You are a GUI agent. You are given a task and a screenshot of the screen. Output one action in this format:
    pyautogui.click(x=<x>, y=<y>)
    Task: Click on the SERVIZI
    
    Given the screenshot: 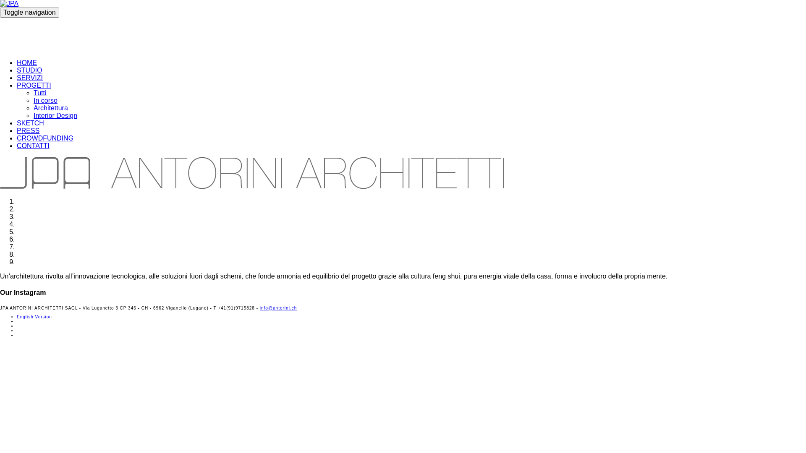 What is the action you would take?
    pyautogui.click(x=30, y=78)
    